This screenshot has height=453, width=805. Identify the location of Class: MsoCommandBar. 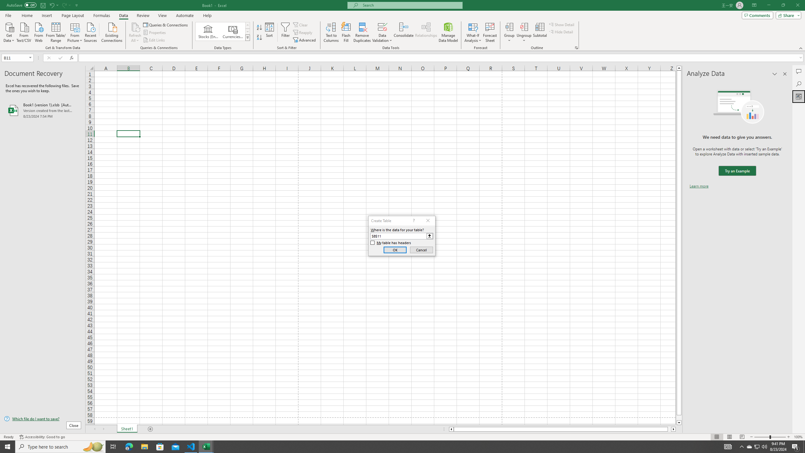
(402, 25).